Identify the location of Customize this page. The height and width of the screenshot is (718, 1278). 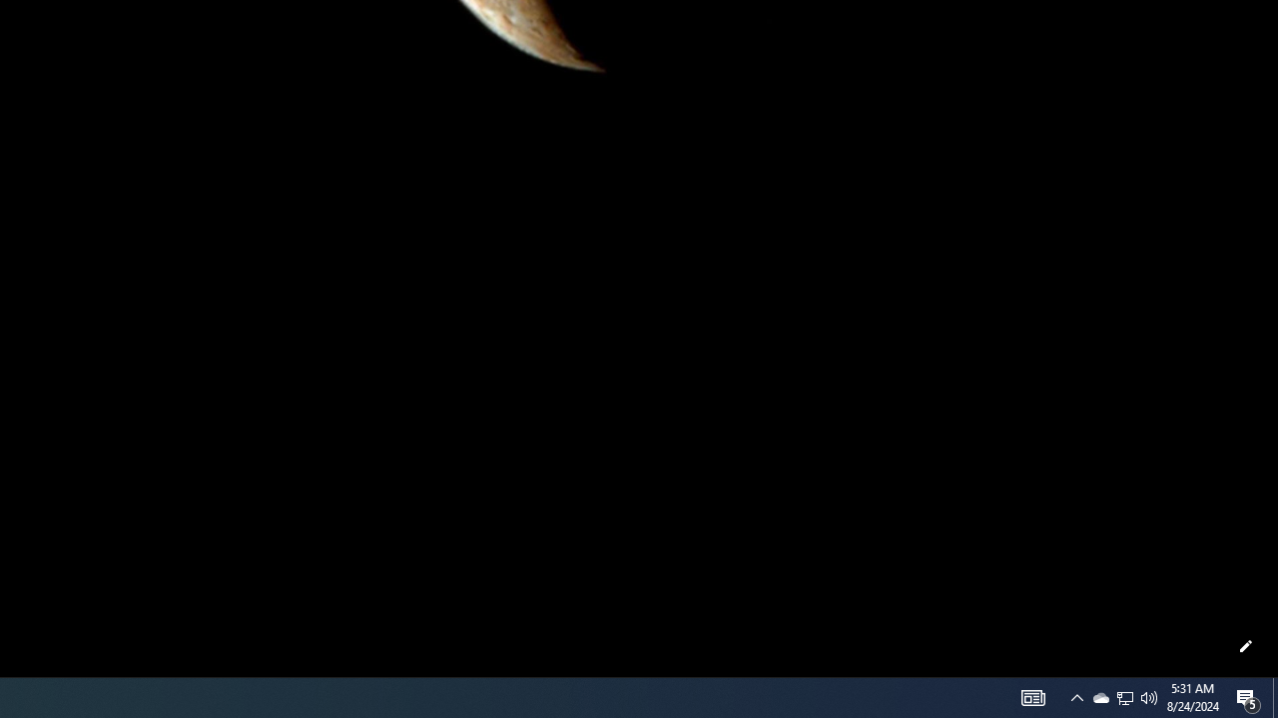
(1124, 698).